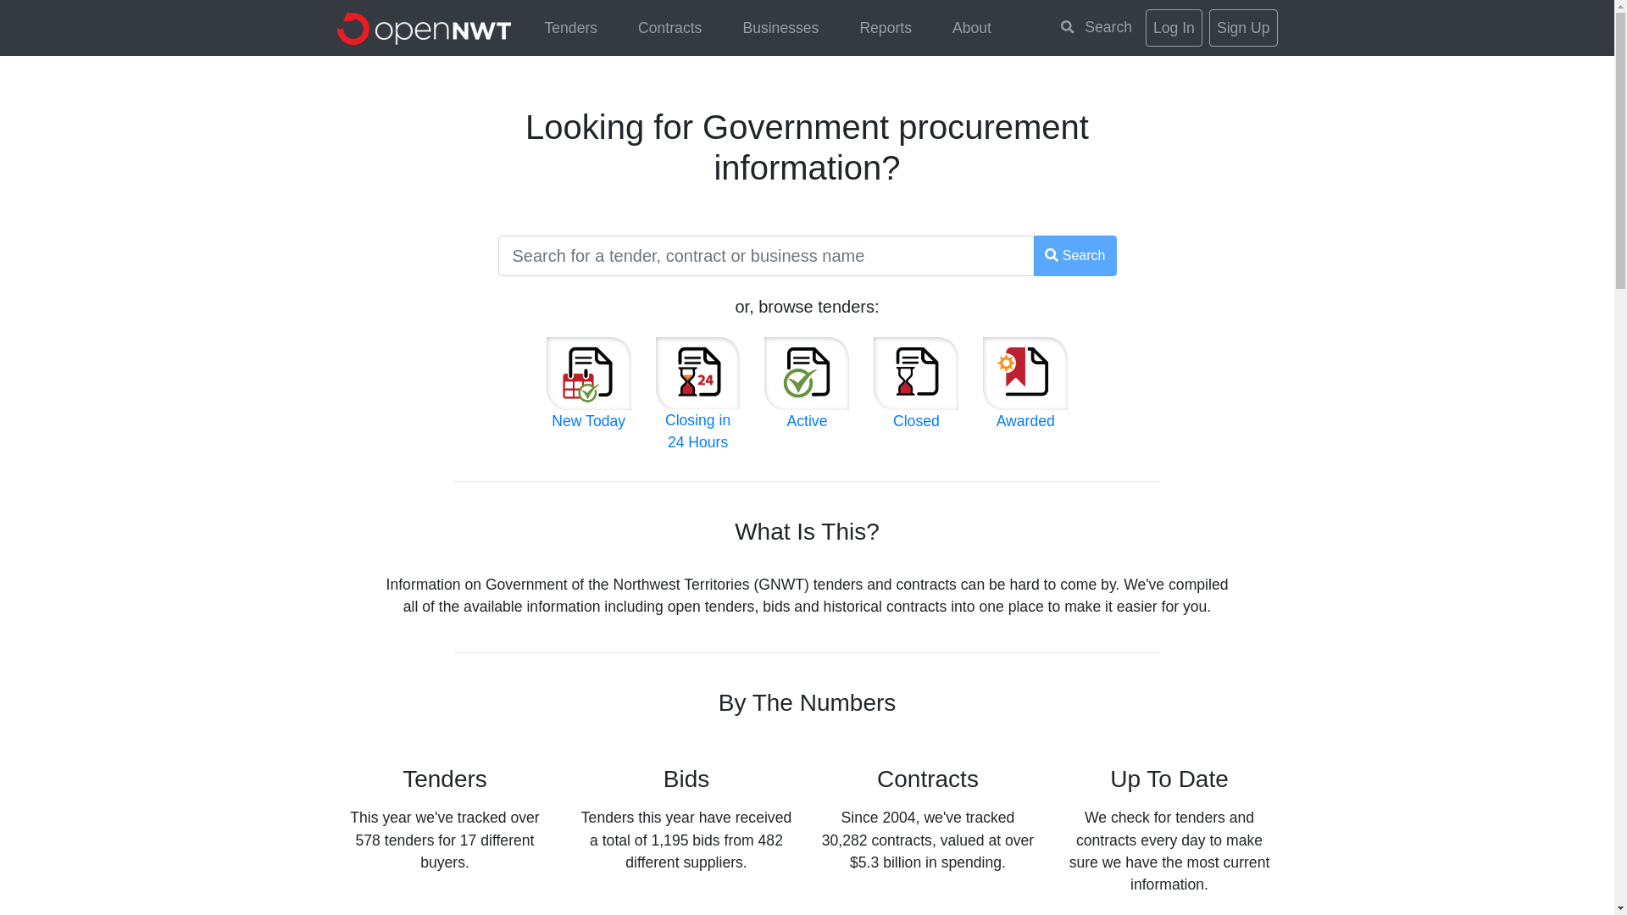  What do you see at coordinates (807, 398) in the screenshot?
I see `Active` at bounding box center [807, 398].